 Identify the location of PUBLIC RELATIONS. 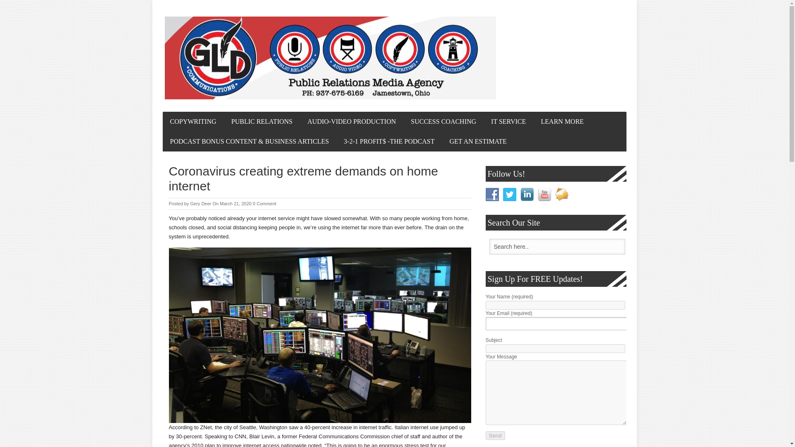
(261, 122).